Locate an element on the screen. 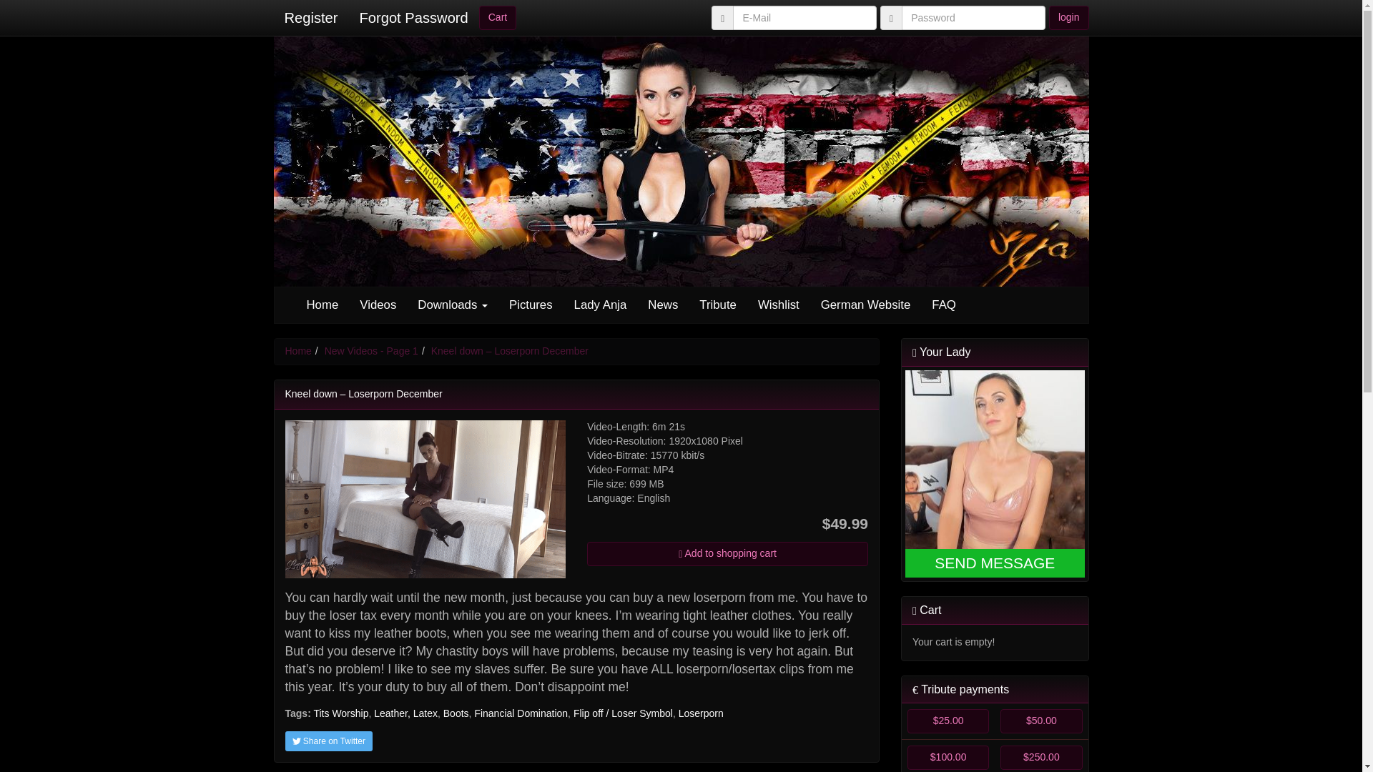 The width and height of the screenshot is (1373, 772). Forgot Password is located at coordinates (413, 17).